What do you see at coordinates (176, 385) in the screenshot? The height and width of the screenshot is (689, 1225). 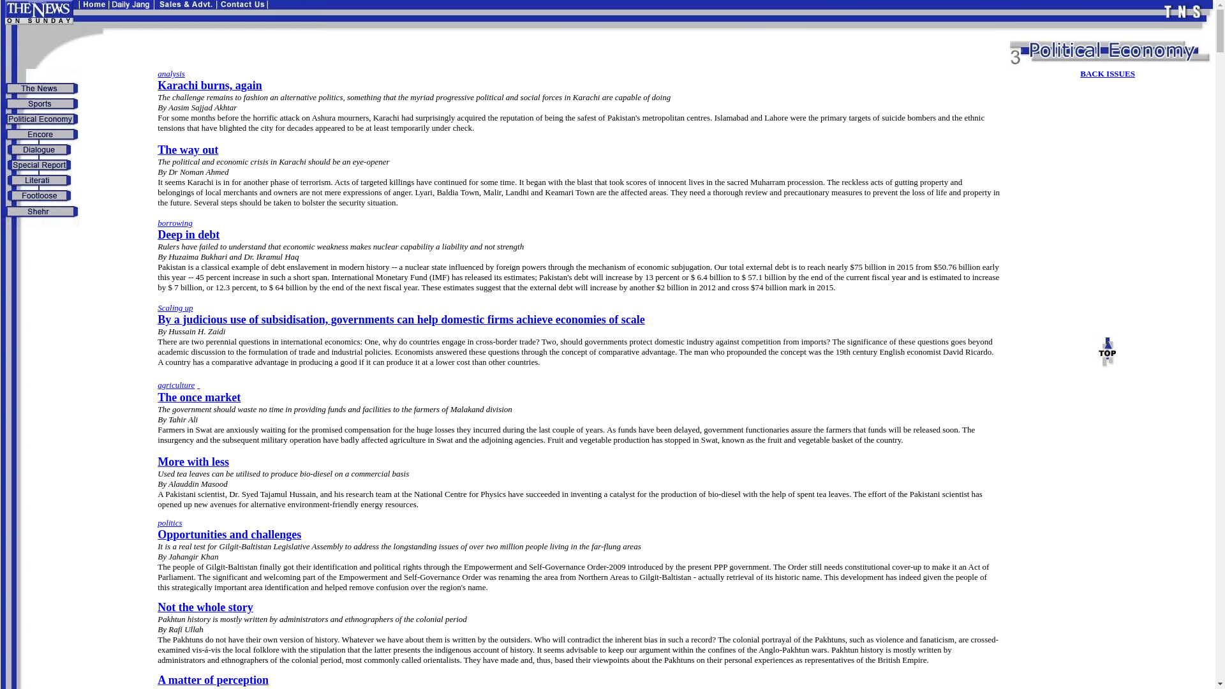 I see `agriculture` at bounding box center [176, 385].